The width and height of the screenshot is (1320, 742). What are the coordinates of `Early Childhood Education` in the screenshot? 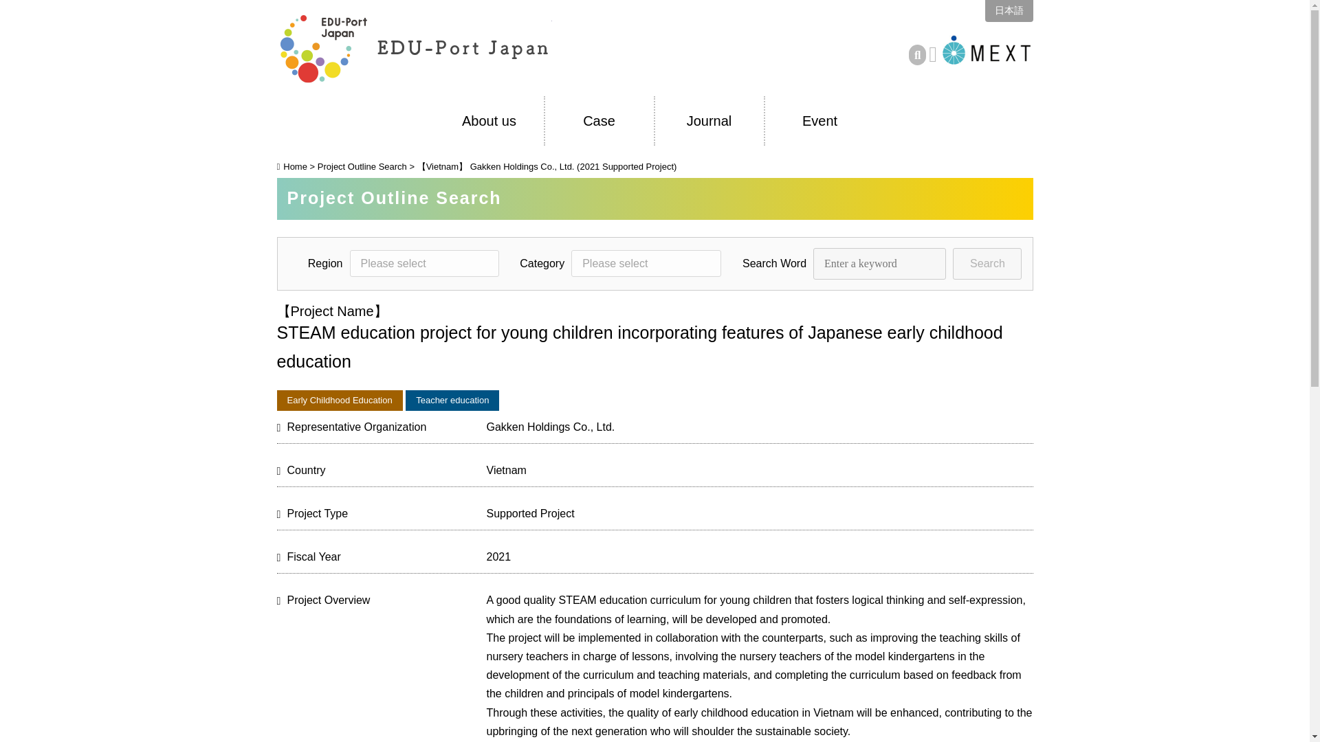 It's located at (339, 401).